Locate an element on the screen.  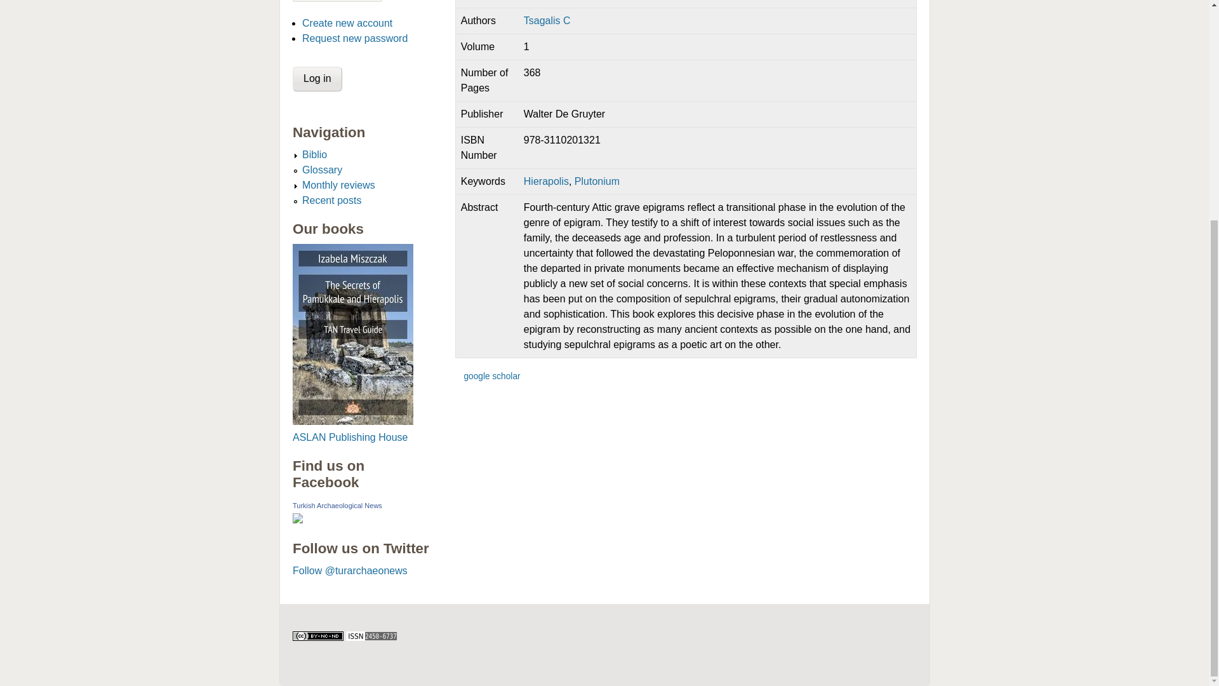
Create new account is located at coordinates (347, 23).